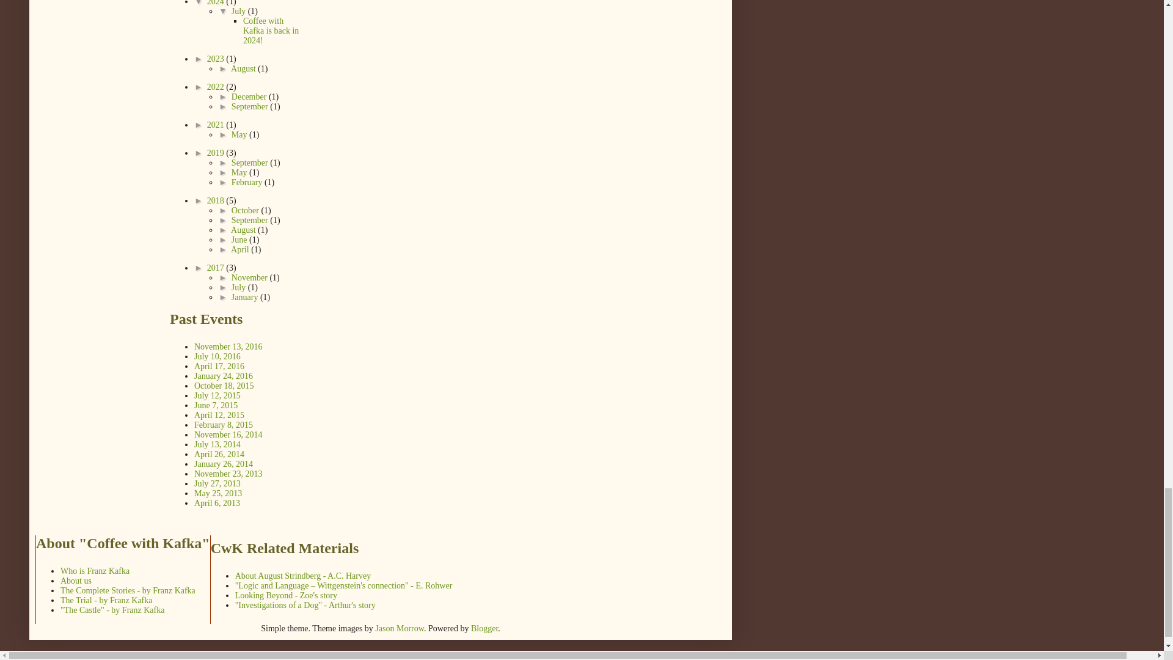 This screenshot has height=660, width=1173. Describe the element at coordinates (216, 59) in the screenshot. I see `2023` at that location.